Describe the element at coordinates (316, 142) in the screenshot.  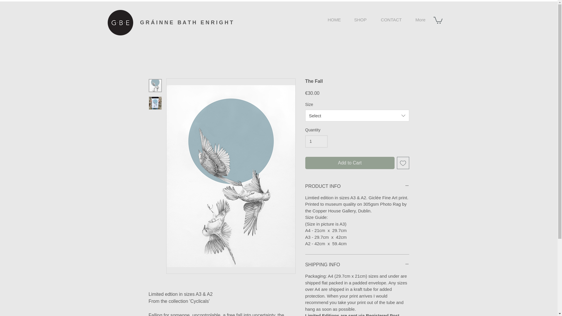
I see `1` at that location.